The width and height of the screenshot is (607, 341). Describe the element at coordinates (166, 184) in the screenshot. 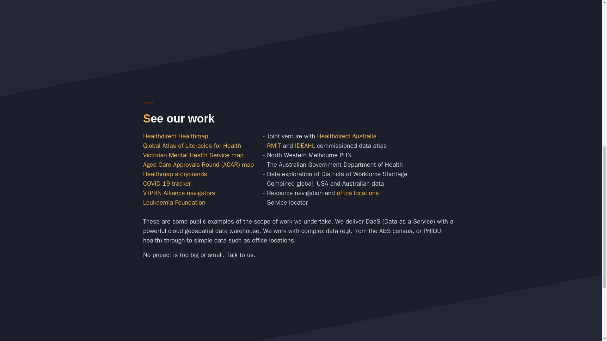

I see `COVID-19 tracker` at that location.